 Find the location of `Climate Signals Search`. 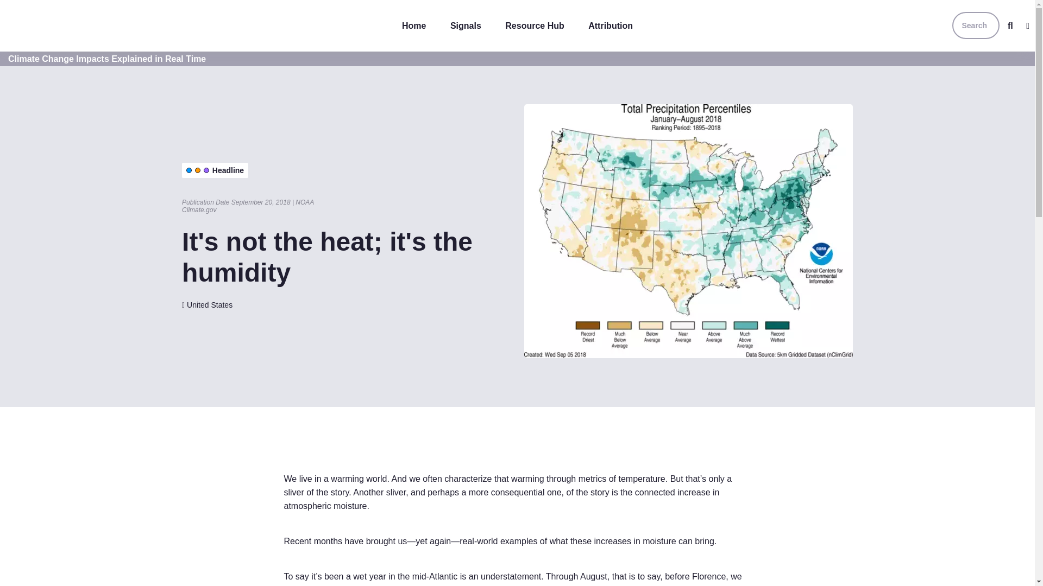

Climate Signals Search is located at coordinates (1010, 26).